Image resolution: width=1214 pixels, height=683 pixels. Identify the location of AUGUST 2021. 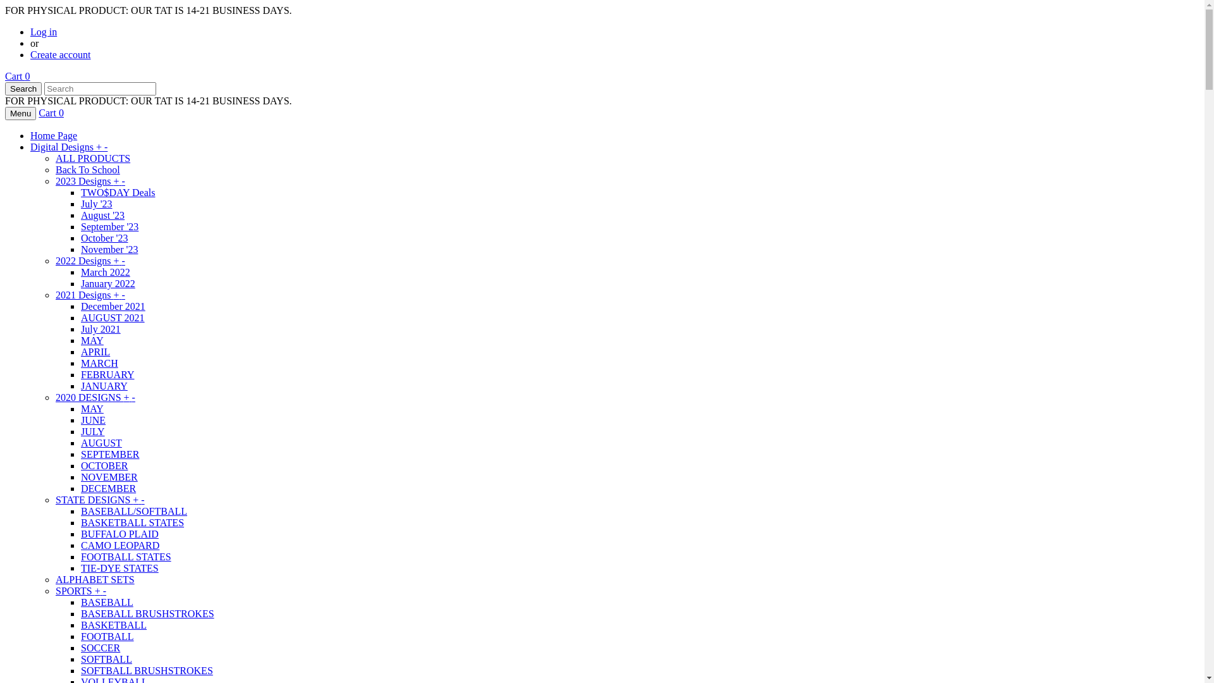
(113, 317).